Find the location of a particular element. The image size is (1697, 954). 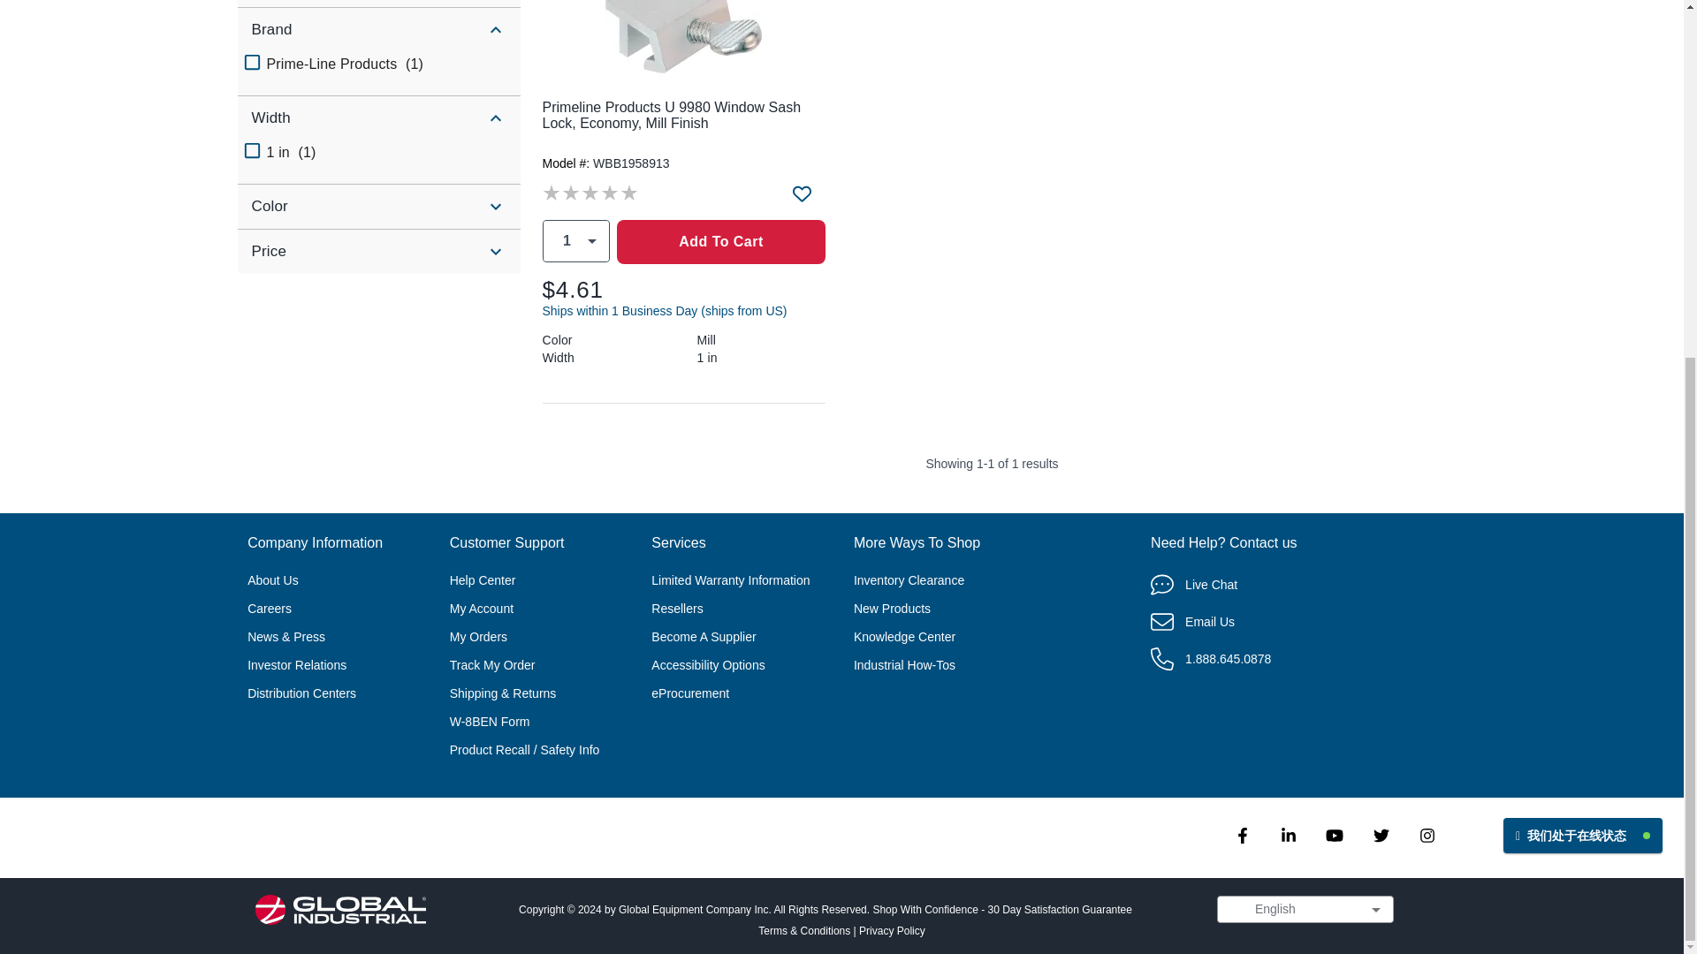

Customer Chat is located at coordinates (1583, 260).